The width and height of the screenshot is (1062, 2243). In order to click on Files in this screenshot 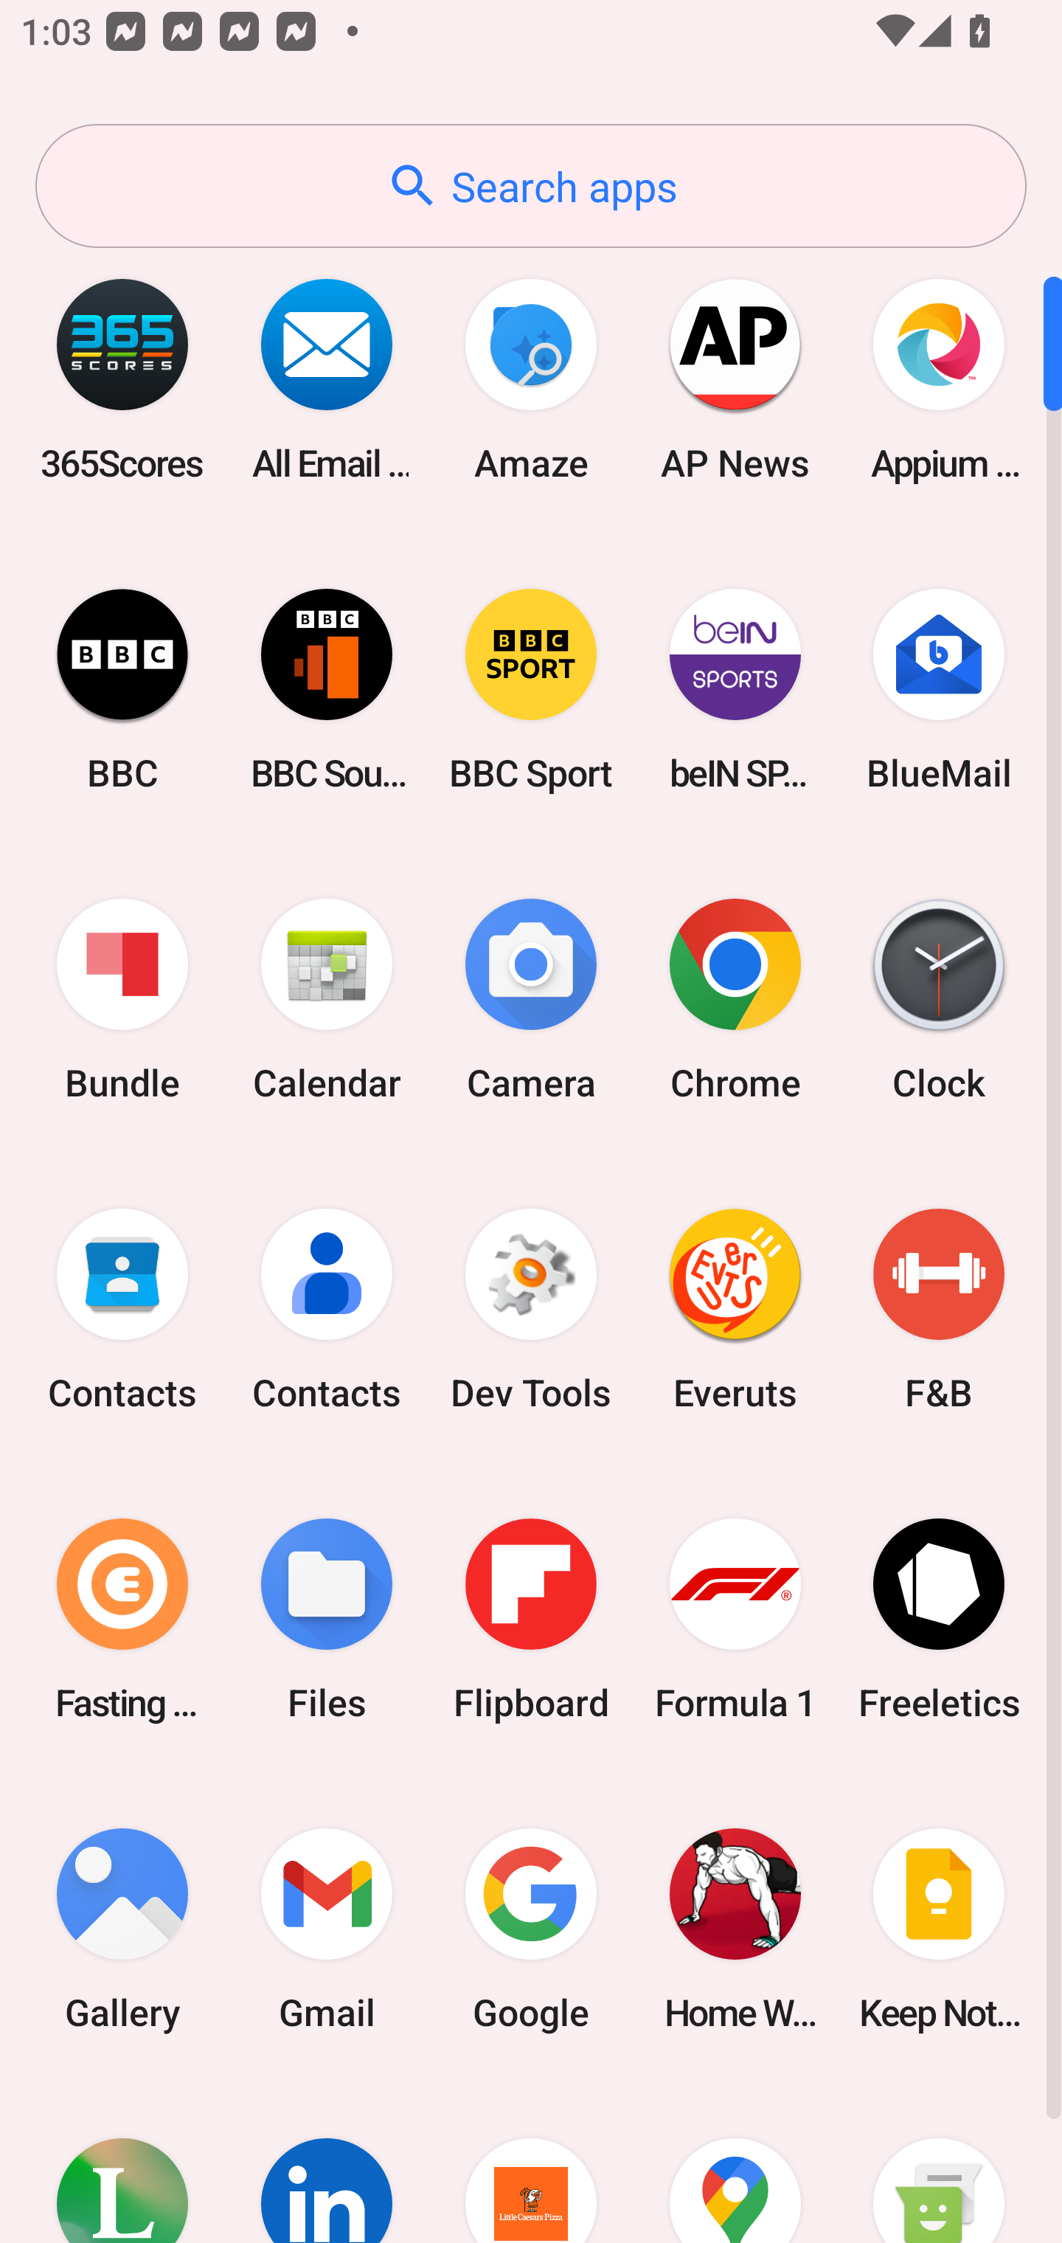, I will do `click(327, 1619)`.